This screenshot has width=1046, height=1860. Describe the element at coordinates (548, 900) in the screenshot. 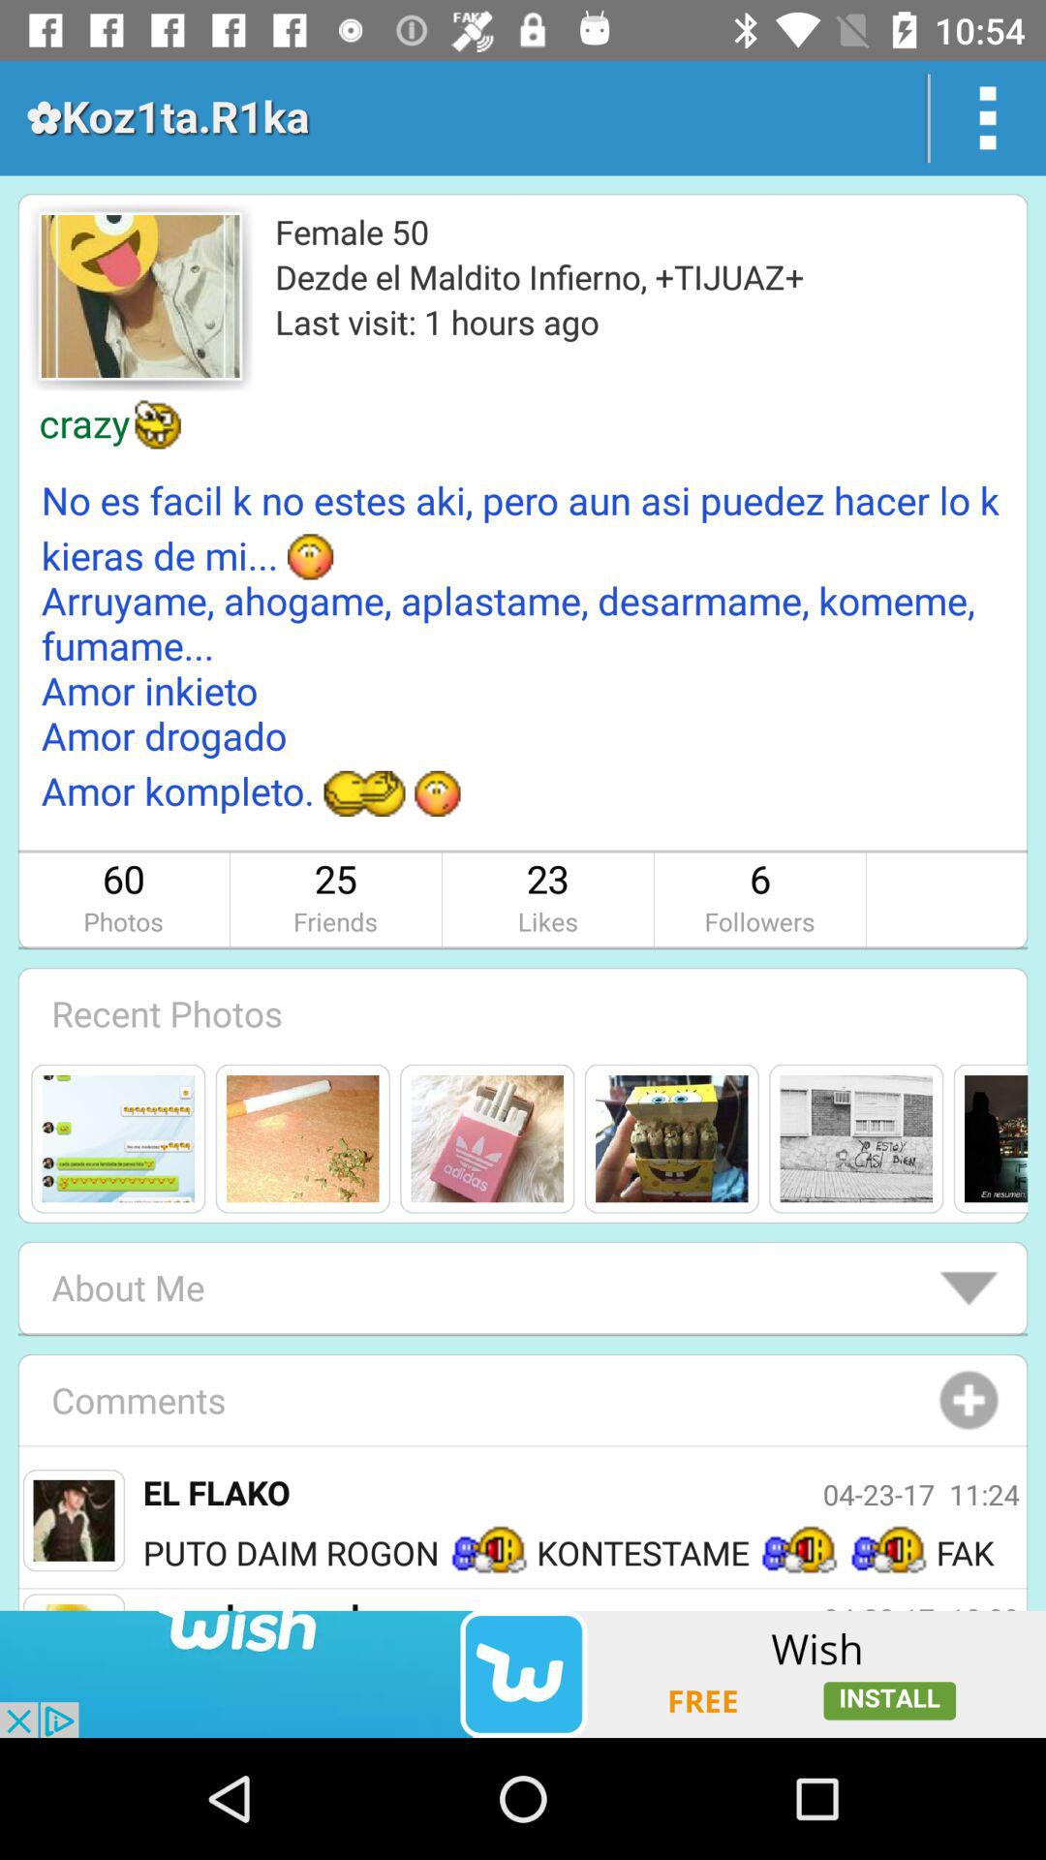

I see `select 23 likes which is at the middle of the page` at that location.